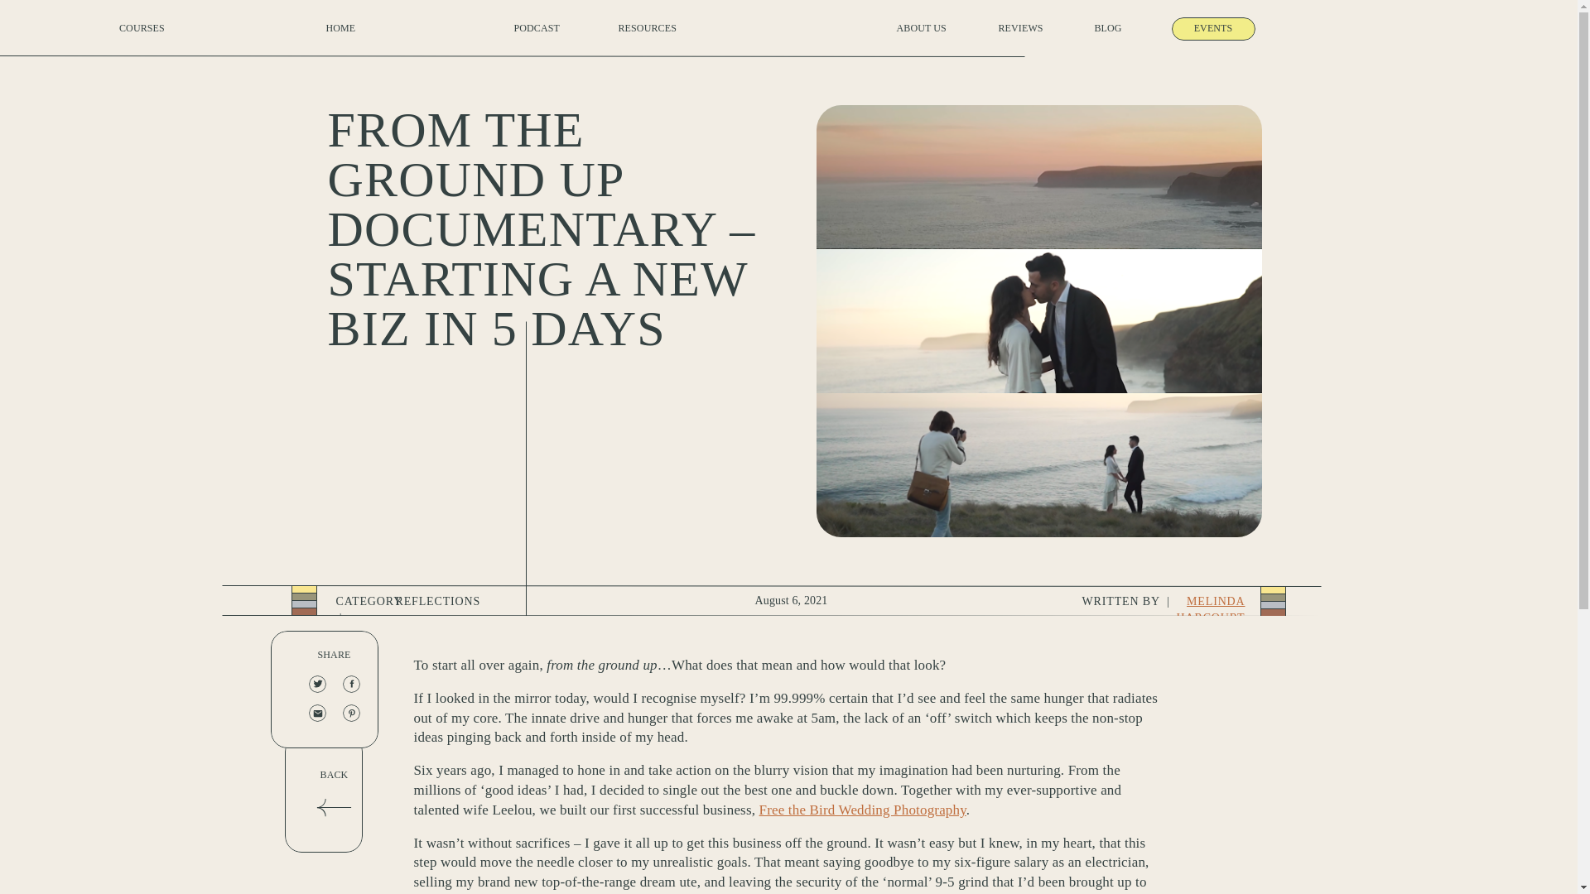 Image resolution: width=1590 pixels, height=894 pixels. What do you see at coordinates (342, 37) in the screenshot?
I see `HOME` at bounding box center [342, 37].